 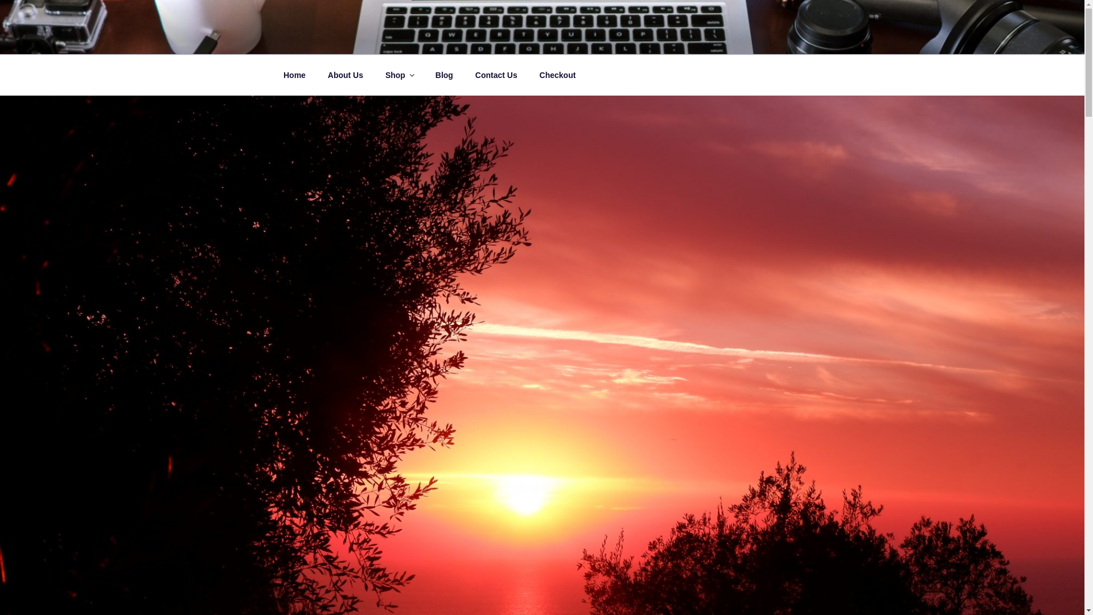 I want to click on Blog, so click(x=443, y=75).